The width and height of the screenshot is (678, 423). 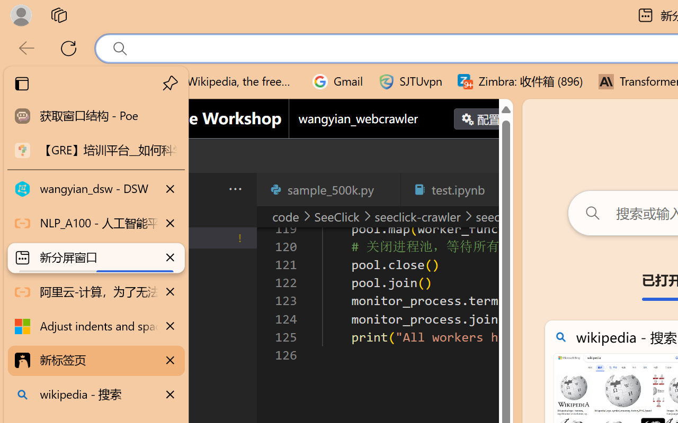 I want to click on Class: menubar compact overflow-menu-only, so click(x=72, y=189).